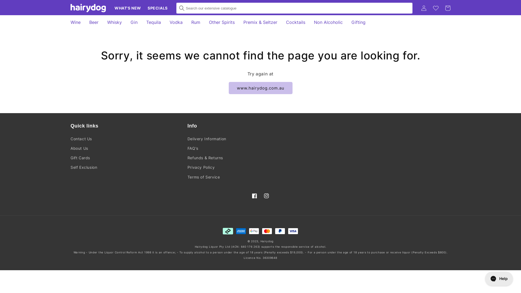 The image size is (521, 293). Describe the element at coordinates (84, 167) in the screenshot. I see `Self Exclusion` at that location.